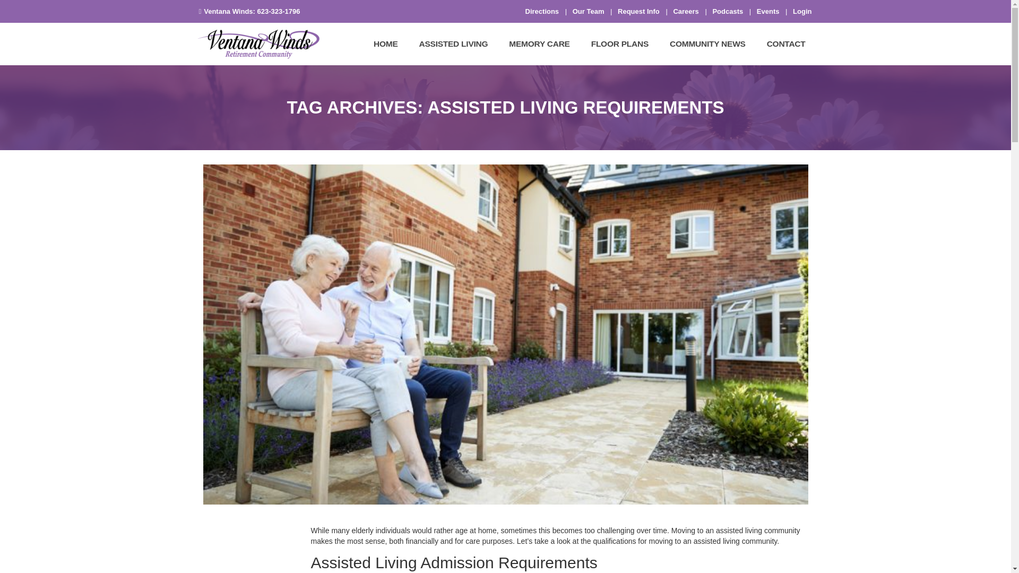 The width and height of the screenshot is (1019, 573). Describe the element at coordinates (727, 12) in the screenshot. I see `Podcasts` at that location.